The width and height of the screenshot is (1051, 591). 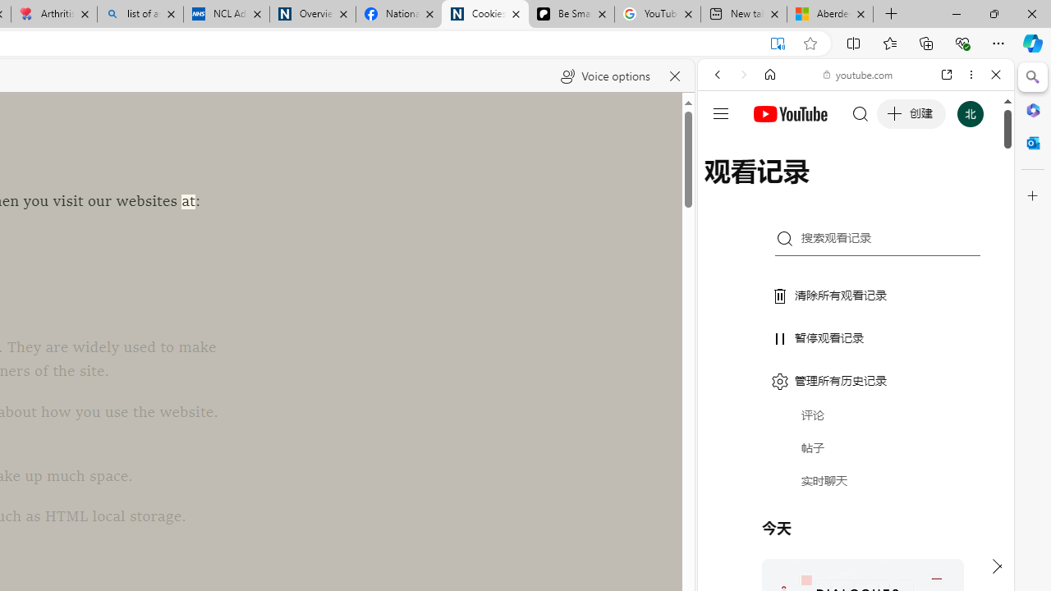 I want to click on #you, so click(x=856, y=366).